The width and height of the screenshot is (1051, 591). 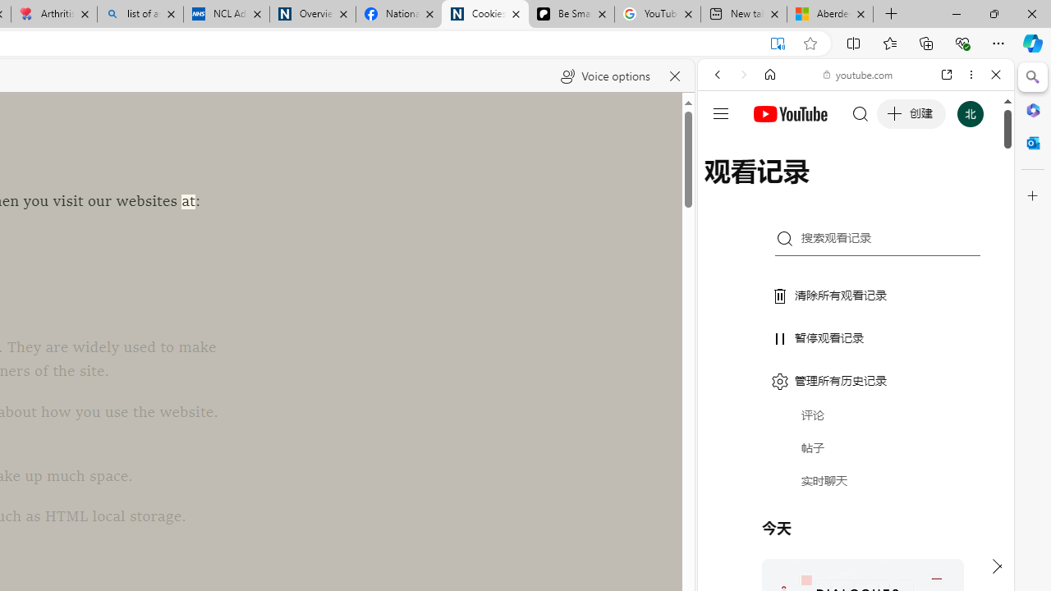 I want to click on #you, so click(x=856, y=366).